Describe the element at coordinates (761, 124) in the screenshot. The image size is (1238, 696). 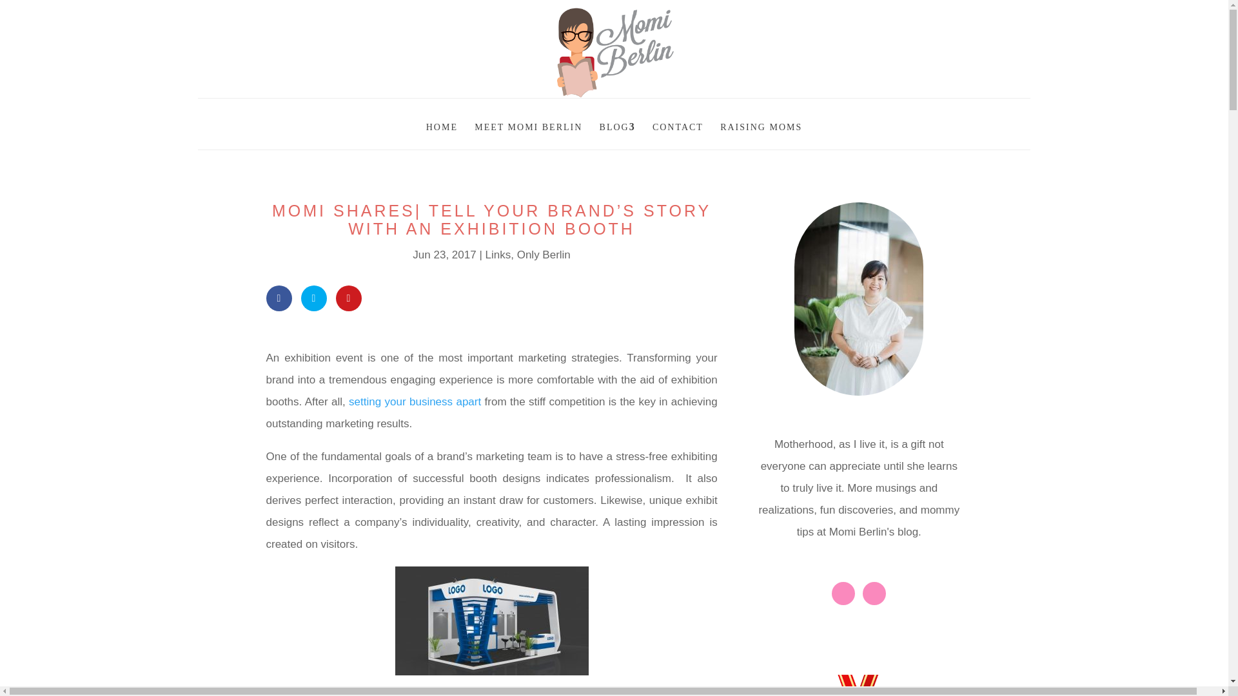
I see `RAISING MOMS` at that location.